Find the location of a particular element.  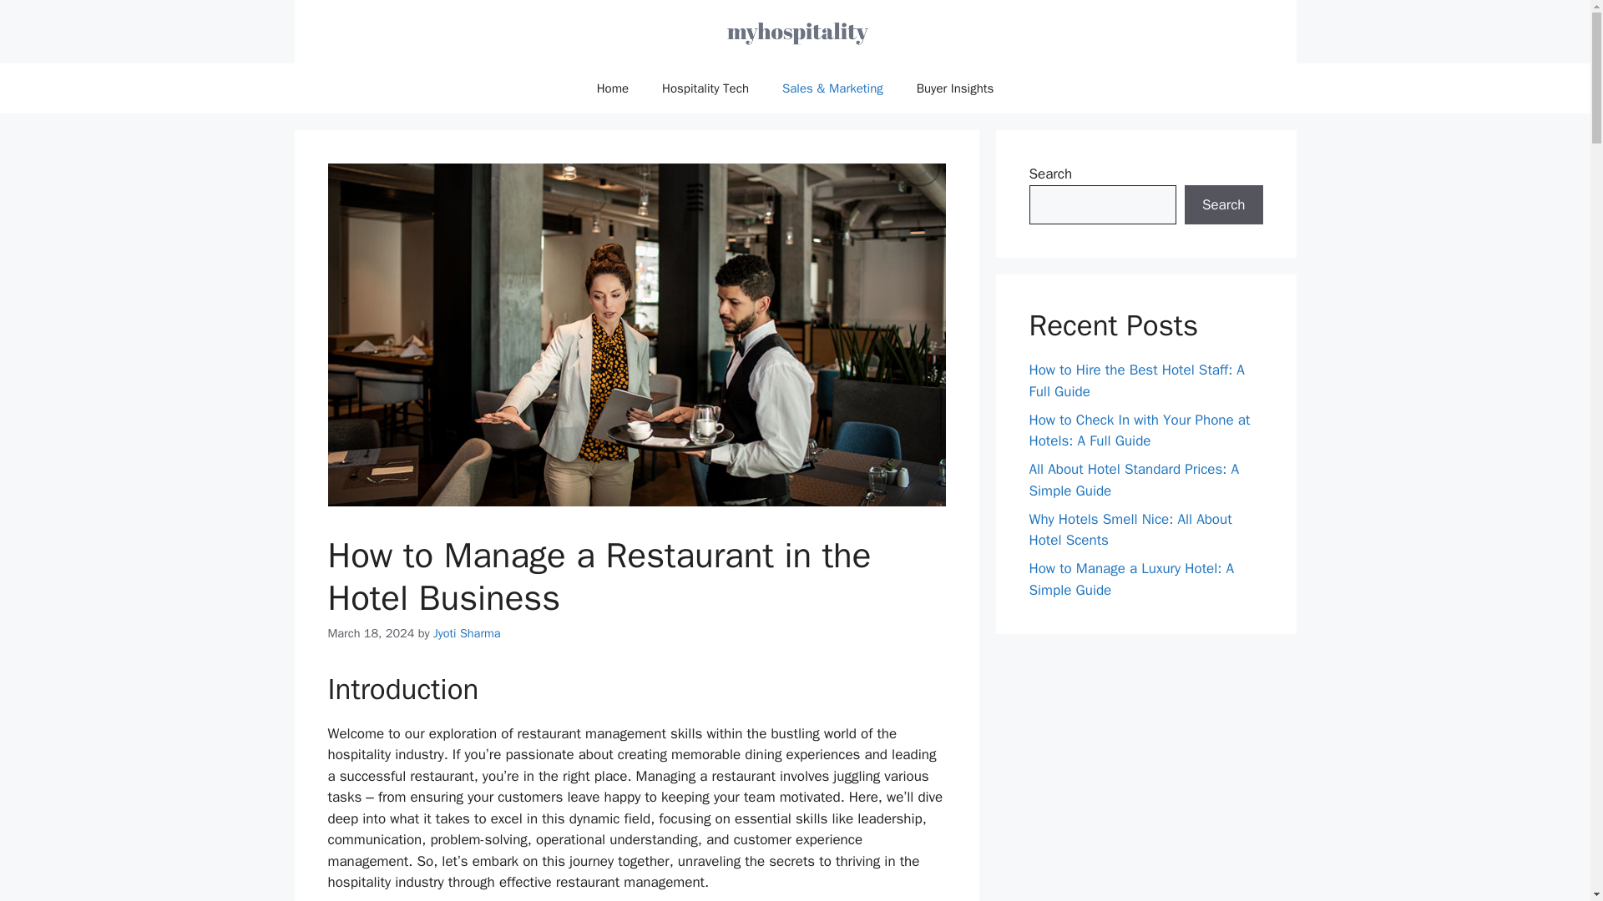

All About Hotel Standard Prices: A Simple Guide is located at coordinates (1134, 480).